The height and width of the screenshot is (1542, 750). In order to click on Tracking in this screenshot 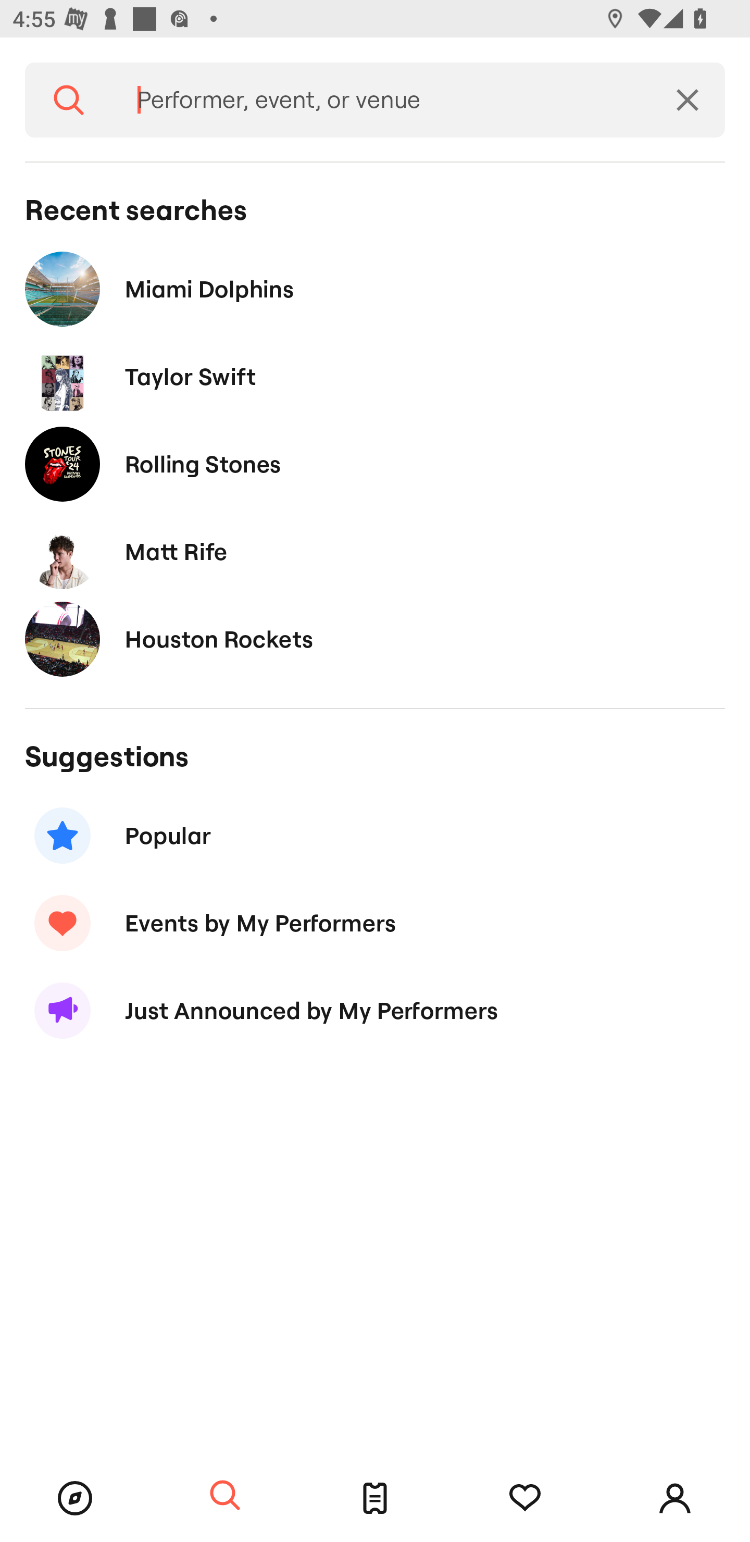, I will do `click(525, 1498)`.